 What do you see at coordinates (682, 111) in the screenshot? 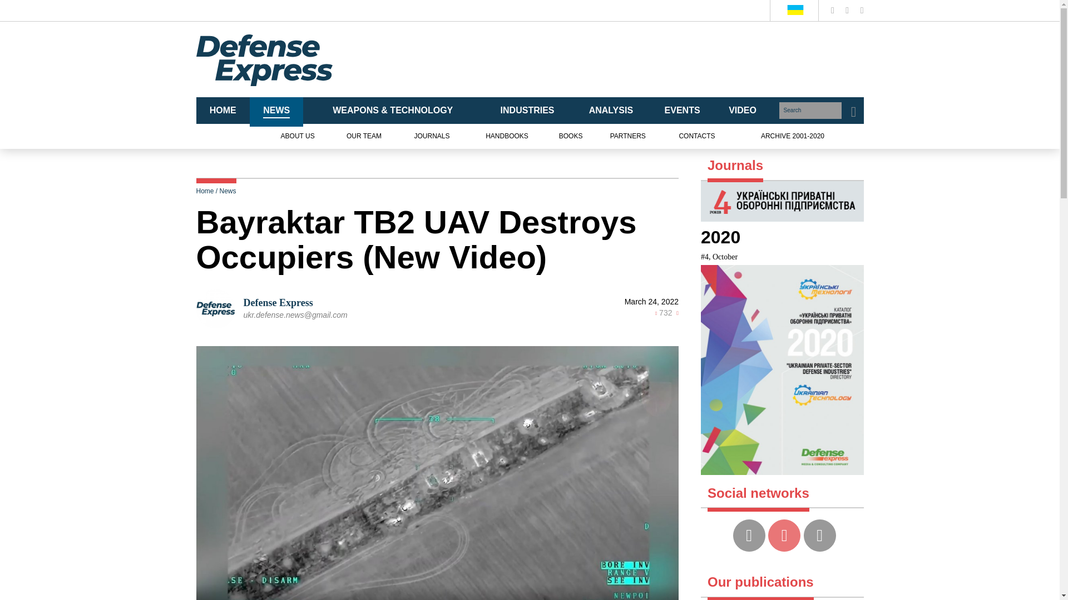
I see `EVENTS` at bounding box center [682, 111].